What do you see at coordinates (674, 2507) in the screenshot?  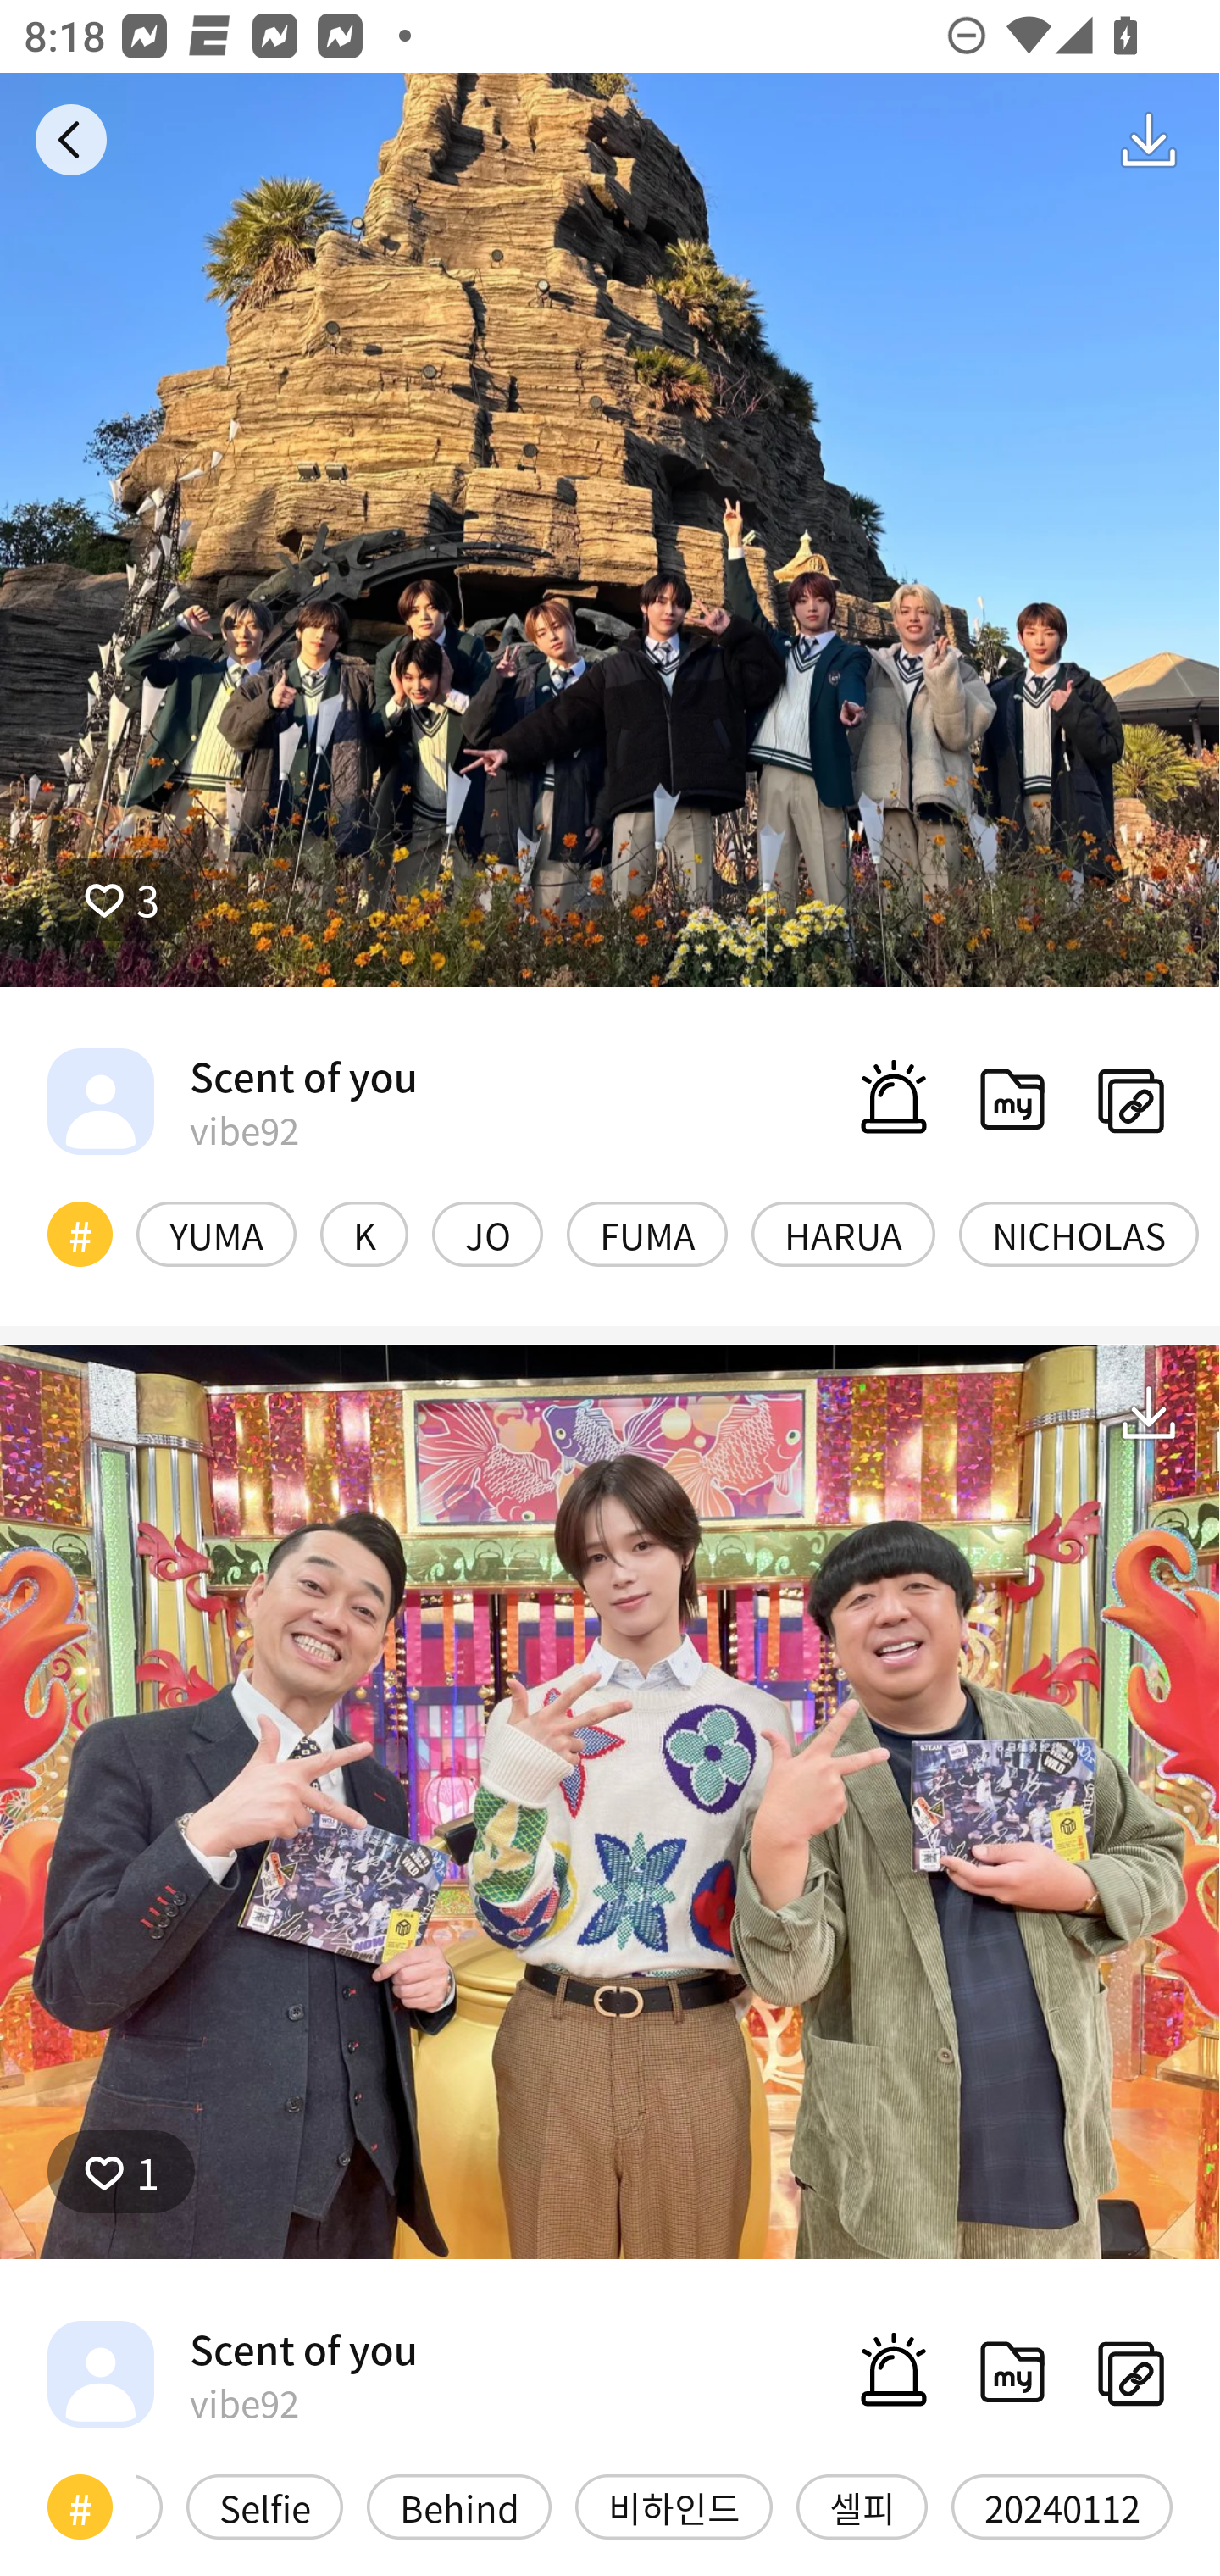 I see `비하인드` at bounding box center [674, 2507].